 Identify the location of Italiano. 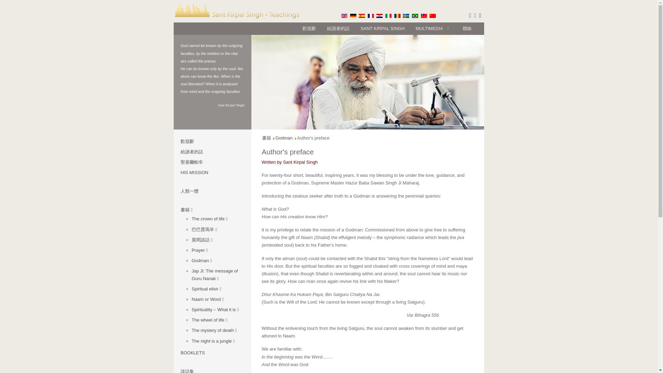
(388, 16).